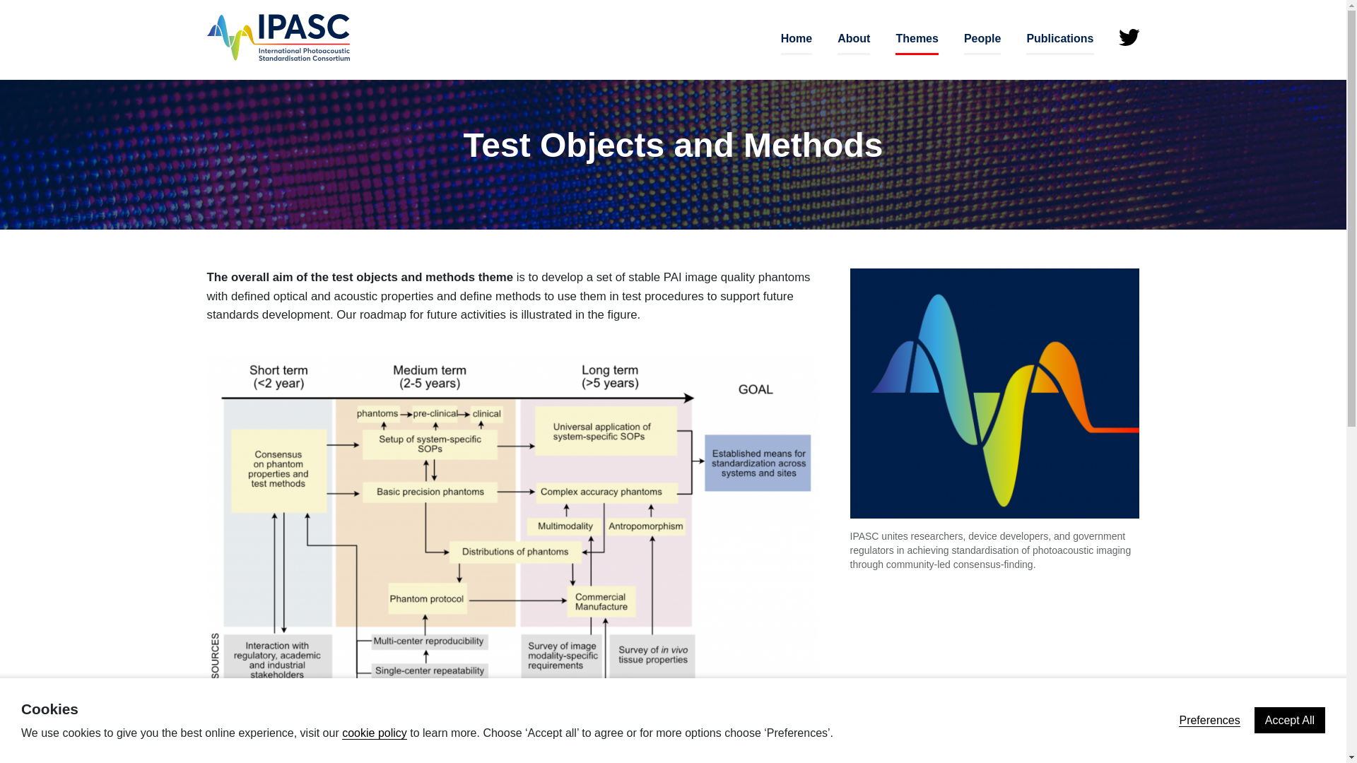 The width and height of the screenshot is (1357, 763). What do you see at coordinates (277, 37) in the screenshot?
I see `IPASC` at bounding box center [277, 37].